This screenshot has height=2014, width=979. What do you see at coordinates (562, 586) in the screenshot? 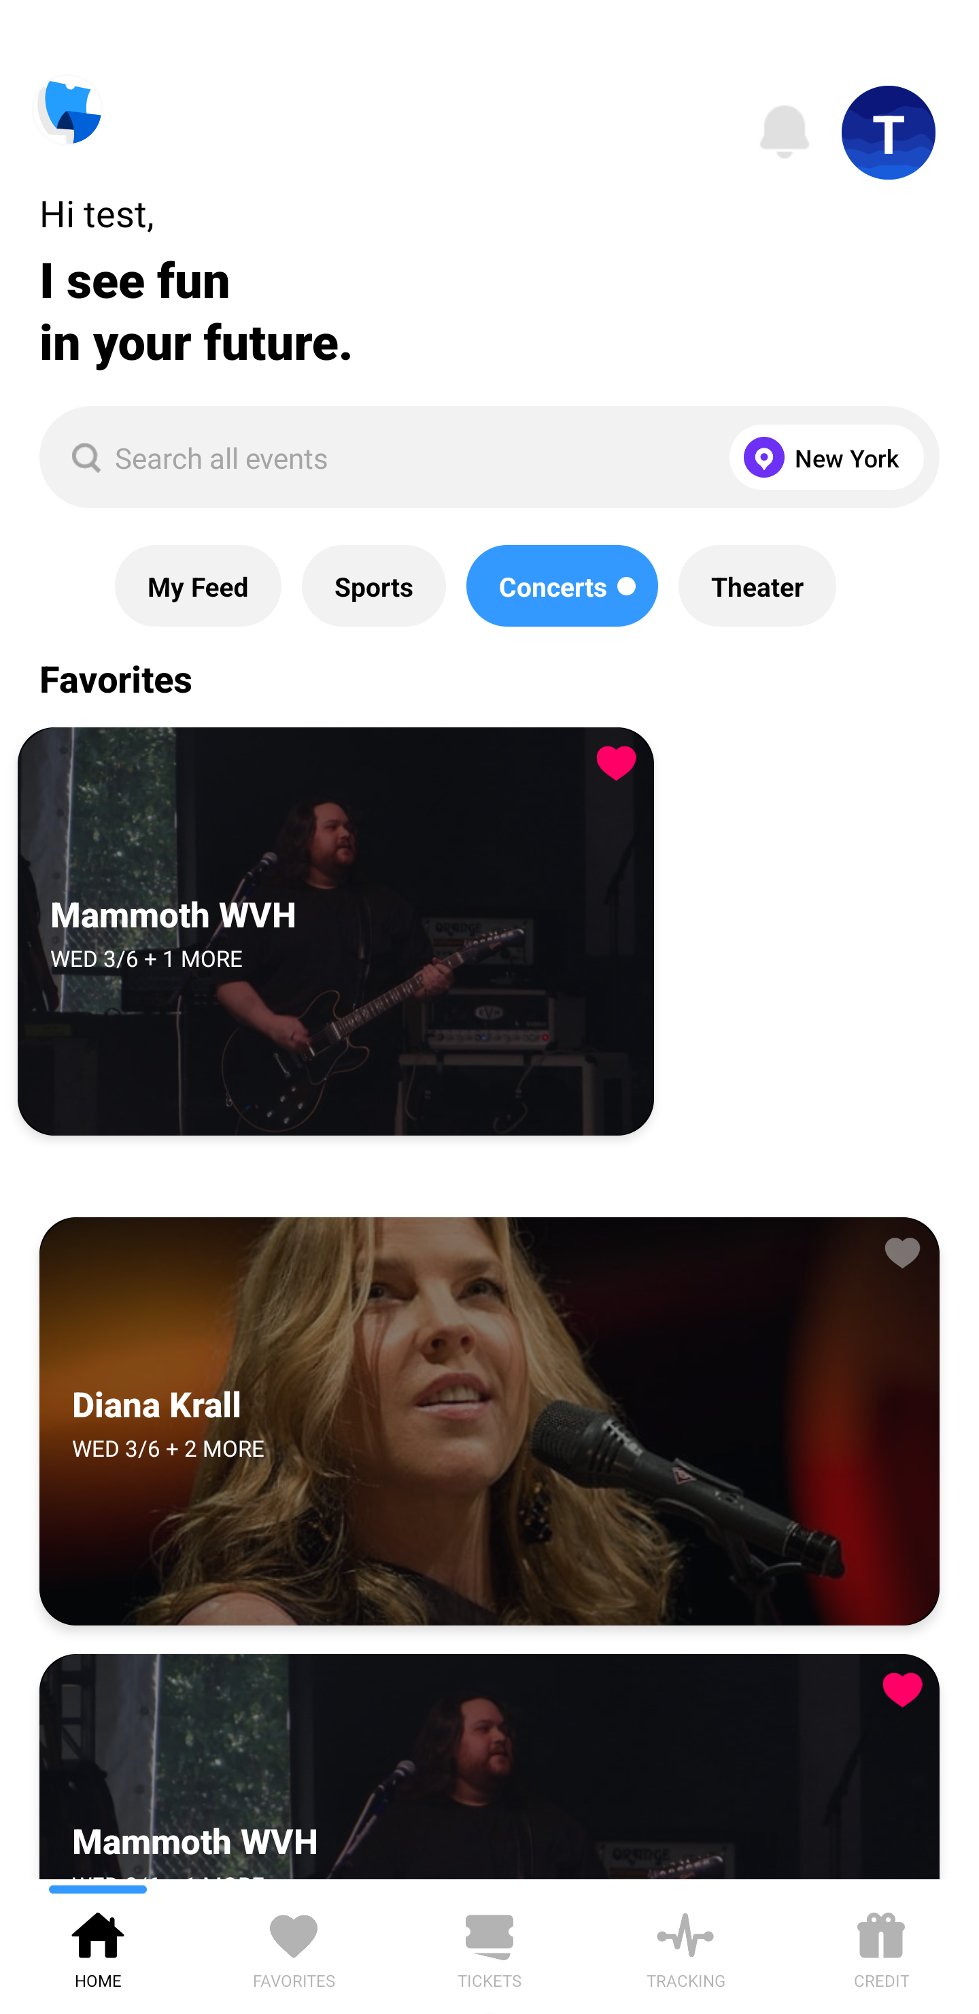
I see `Concerts` at bounding box center [562, 586].